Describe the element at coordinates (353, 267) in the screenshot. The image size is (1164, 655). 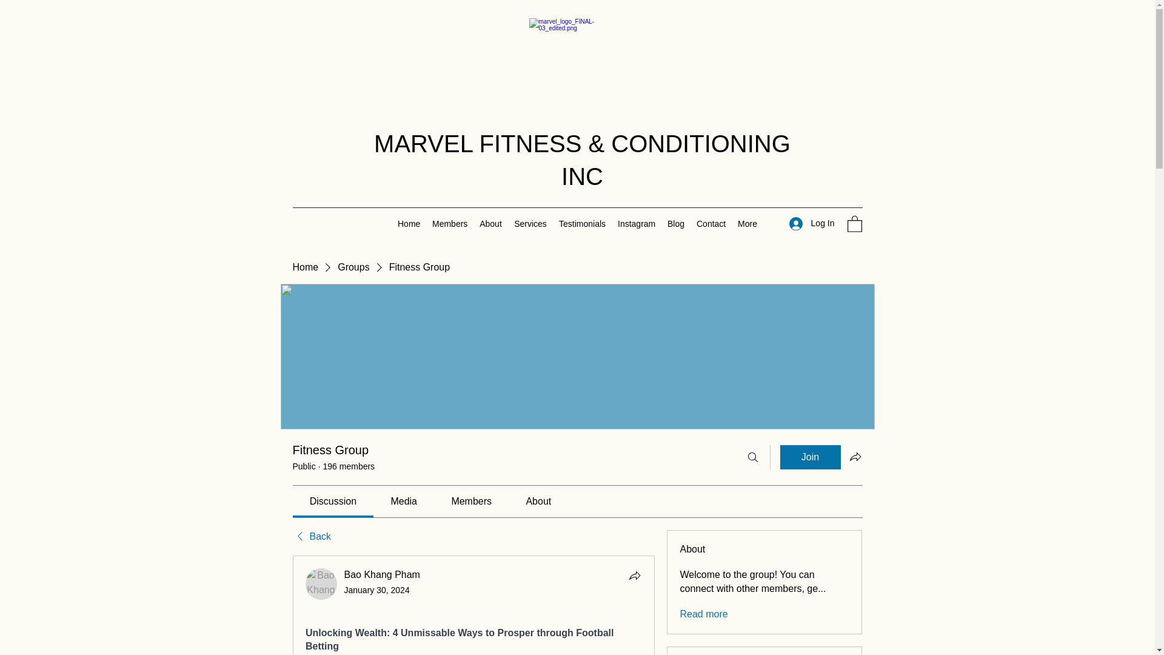
I see `Groups` at that location.